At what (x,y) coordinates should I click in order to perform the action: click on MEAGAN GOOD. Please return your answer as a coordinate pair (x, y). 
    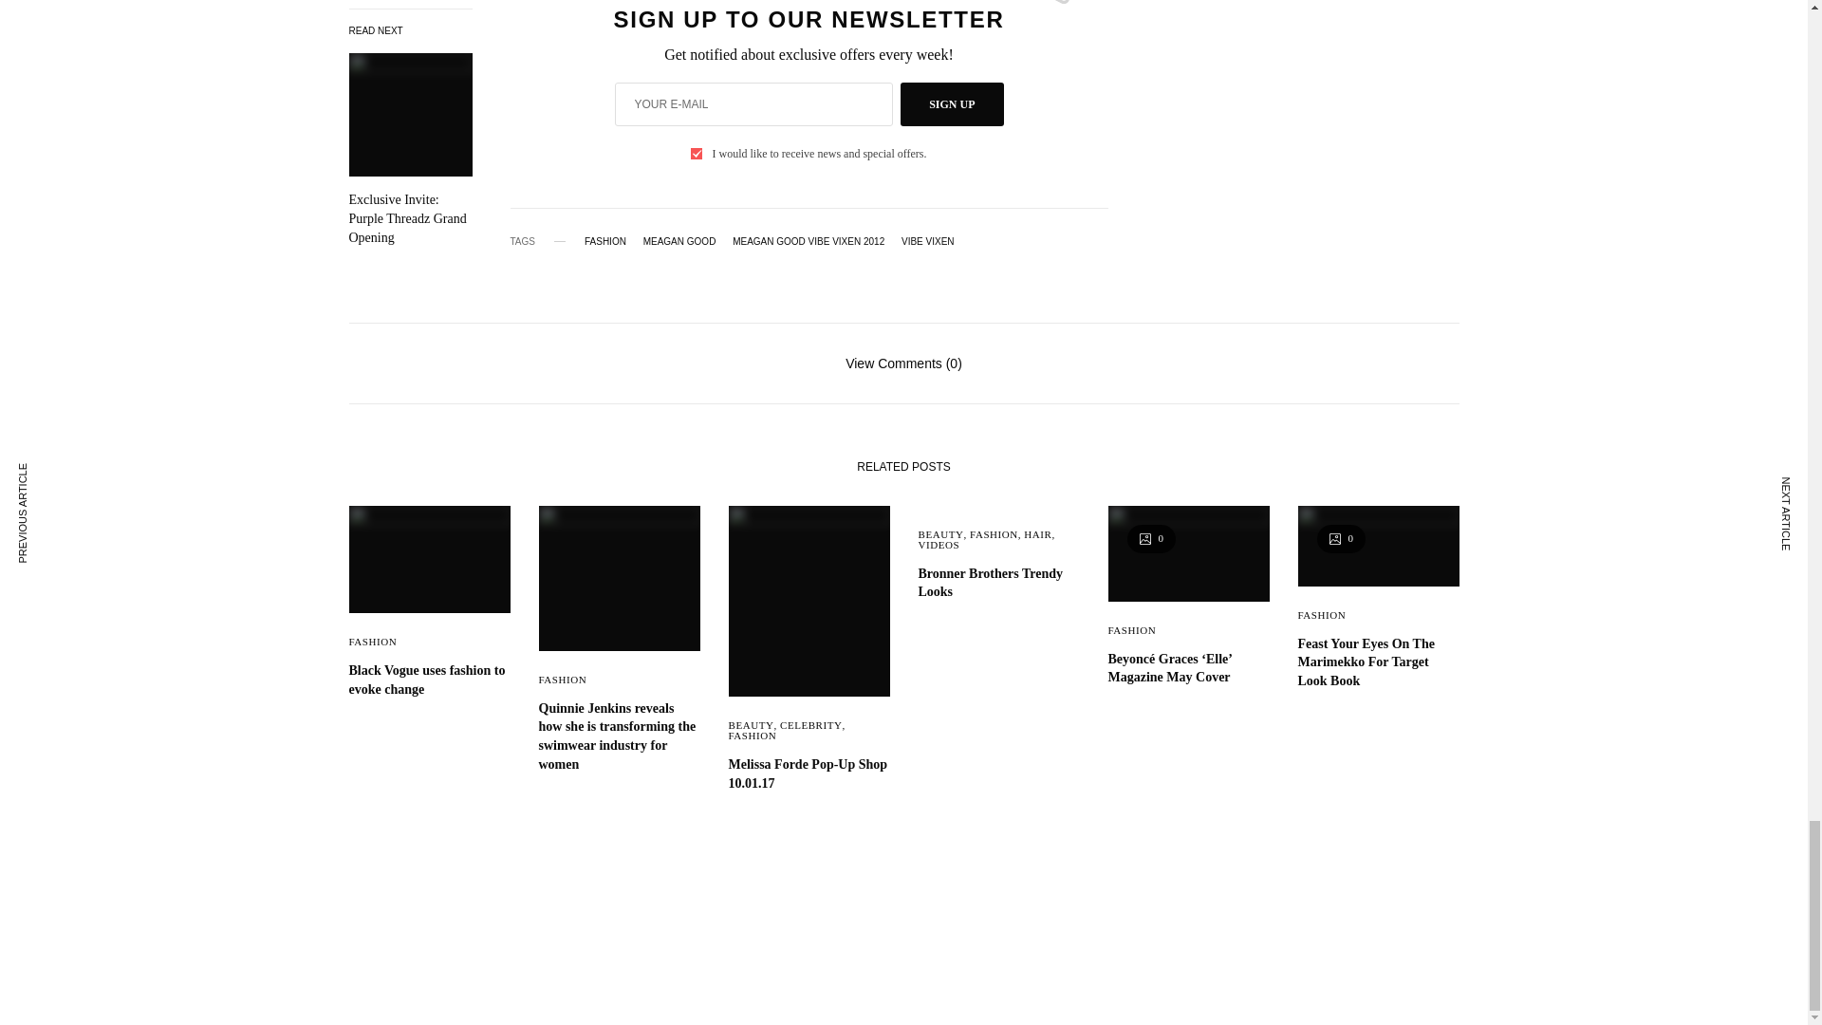
    Looking at the image, I should click on (679, 241).